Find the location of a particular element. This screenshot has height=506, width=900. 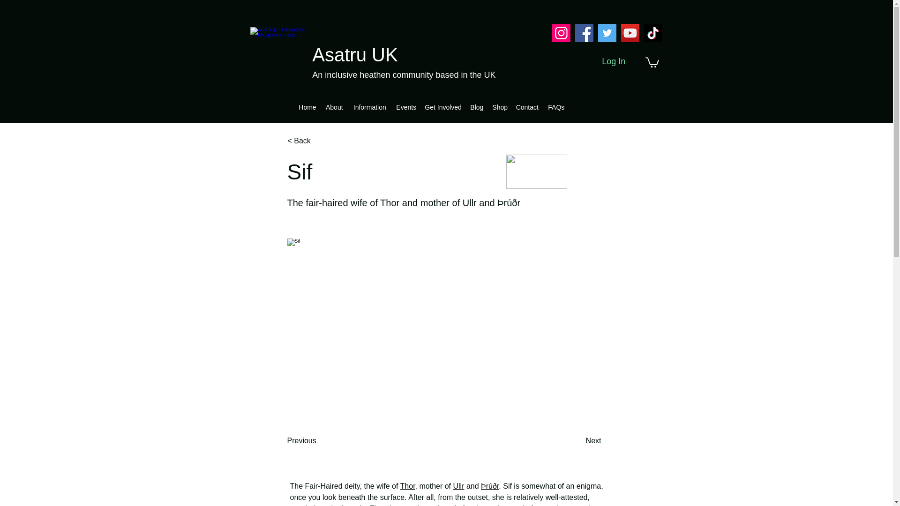

Shop is located at coordinates (499, 107).